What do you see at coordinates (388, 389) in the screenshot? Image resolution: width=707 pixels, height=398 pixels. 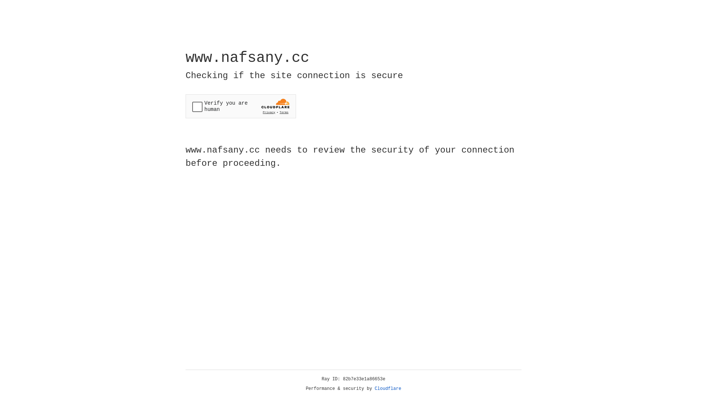 I see `Cloudflare` at bounding box center [388, 389].